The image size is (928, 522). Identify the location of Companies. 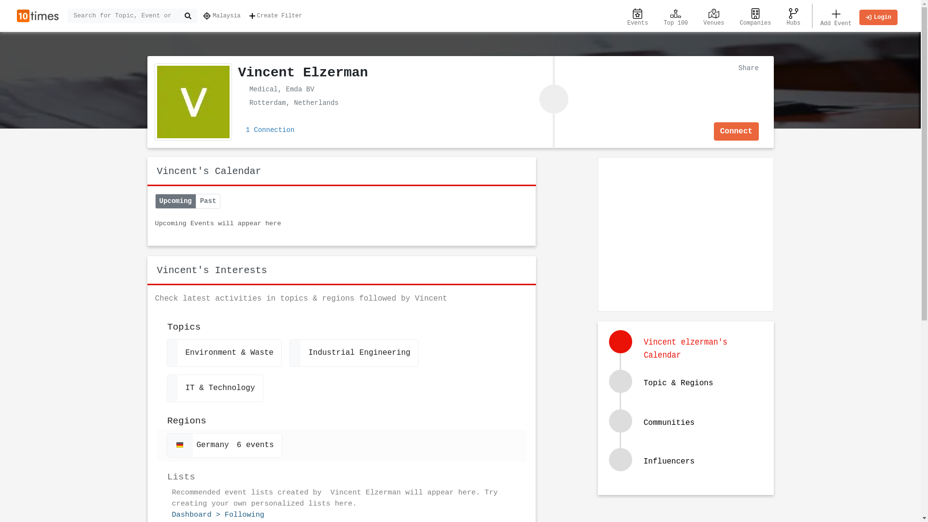
(756, 16).